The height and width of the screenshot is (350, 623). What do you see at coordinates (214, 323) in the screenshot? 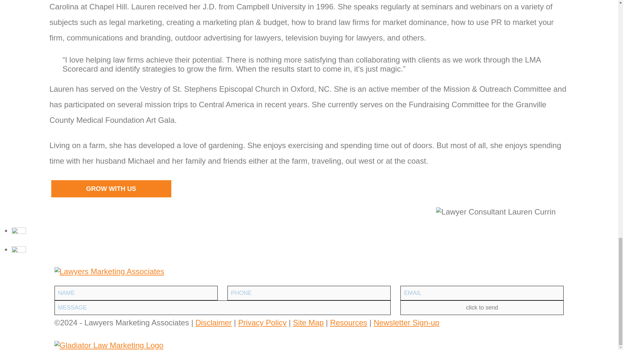
I see `Disclaimer` at bounding box center [214, 323].